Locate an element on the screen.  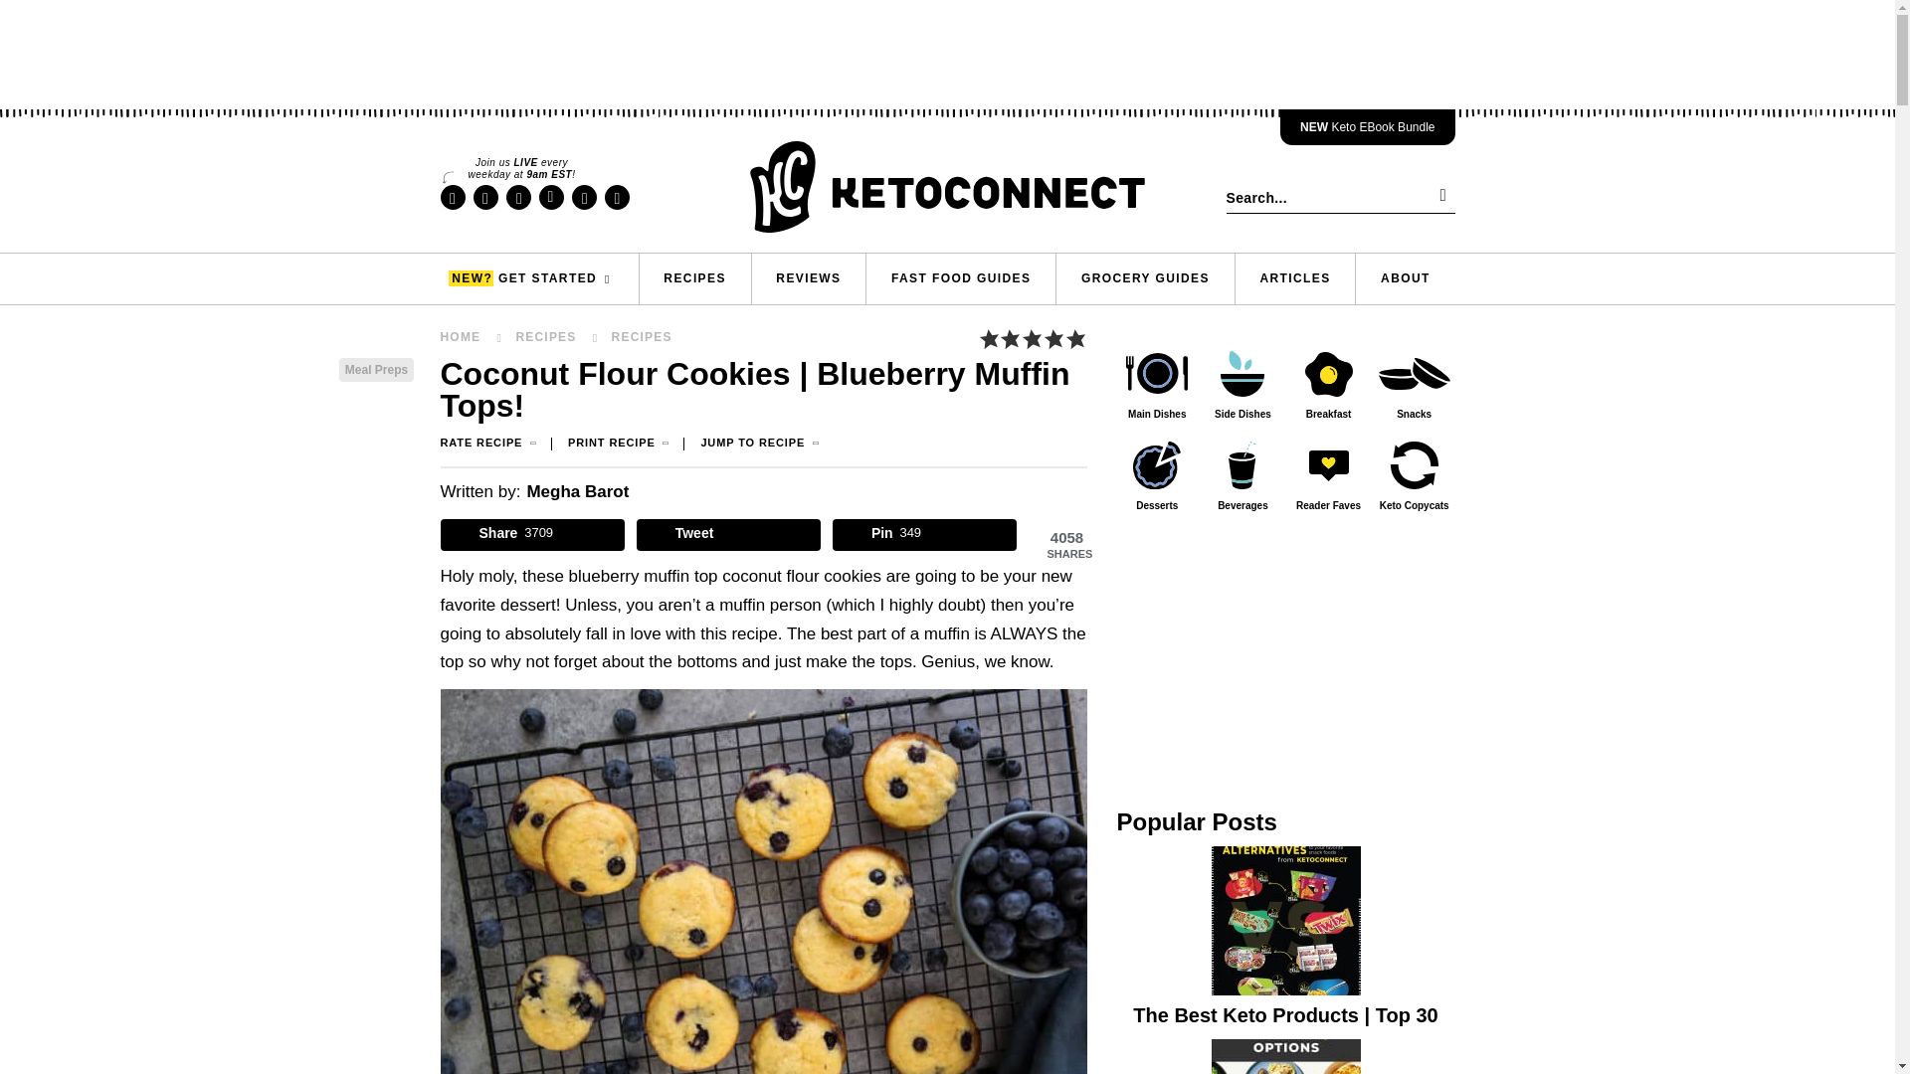
Share on X is located at coordinates (728, 535).